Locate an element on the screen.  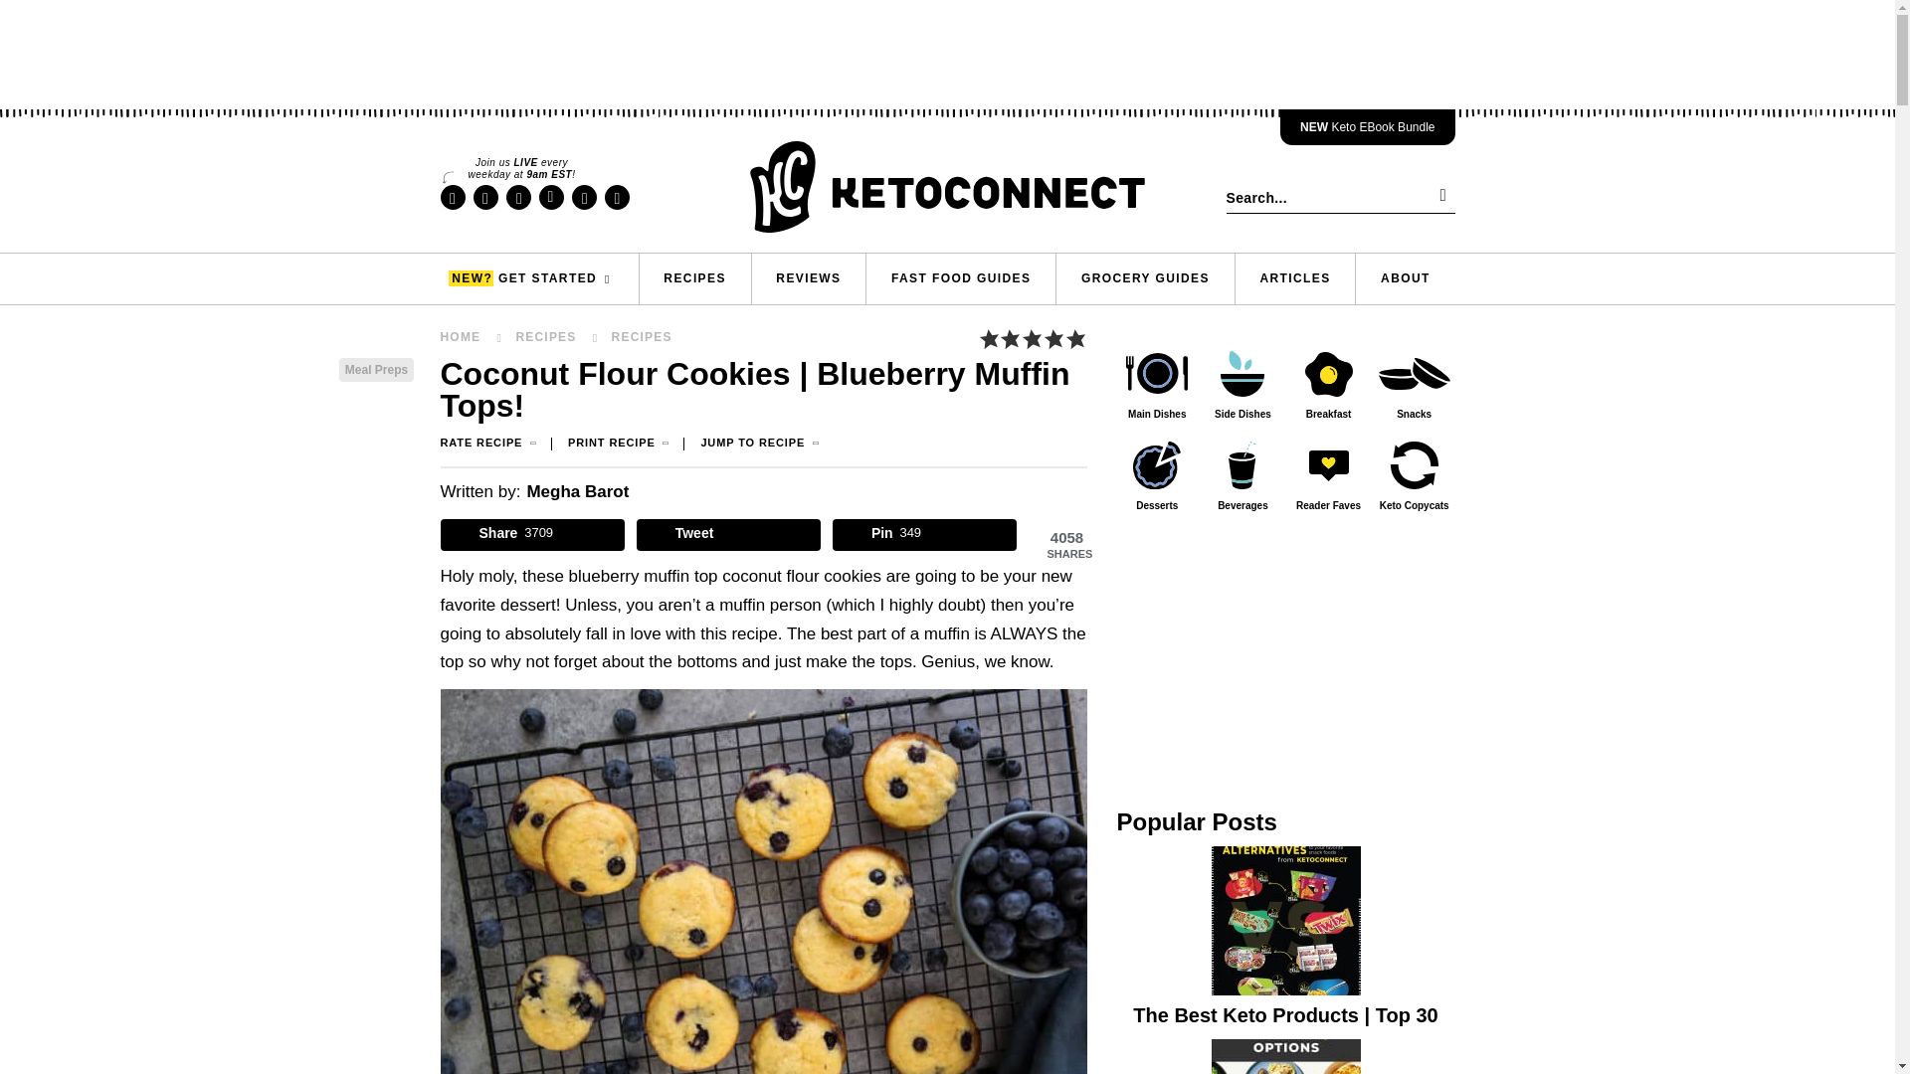
Share on X is located at coordinates (728, 535).